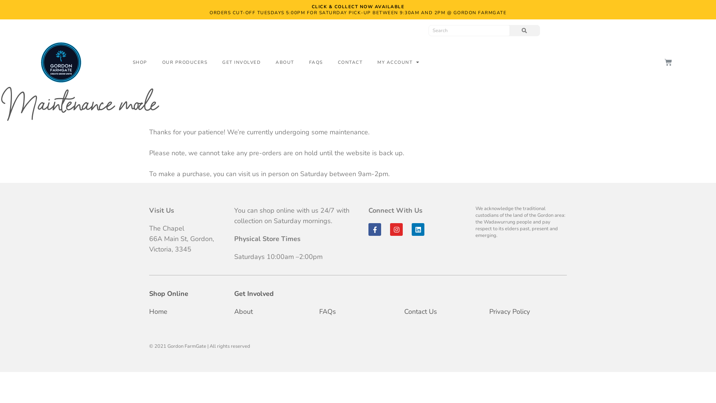 The height and width of the screenshot is (403, 716). What do you see at coordinates (509, 312) in the screenshot?
I see `Privacy Policy` at bounding box center [509, 312].